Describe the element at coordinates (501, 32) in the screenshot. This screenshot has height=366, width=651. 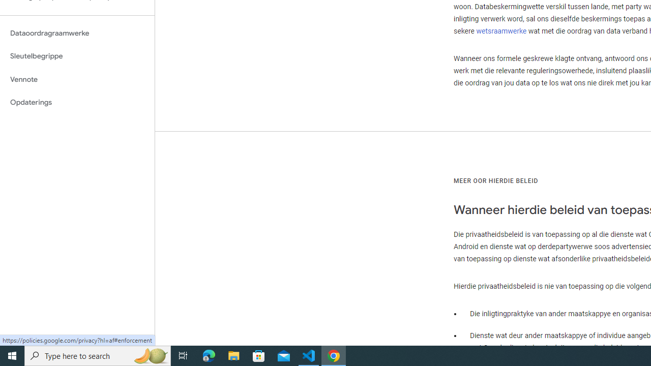
I see `wetsraamwerke` at that location.